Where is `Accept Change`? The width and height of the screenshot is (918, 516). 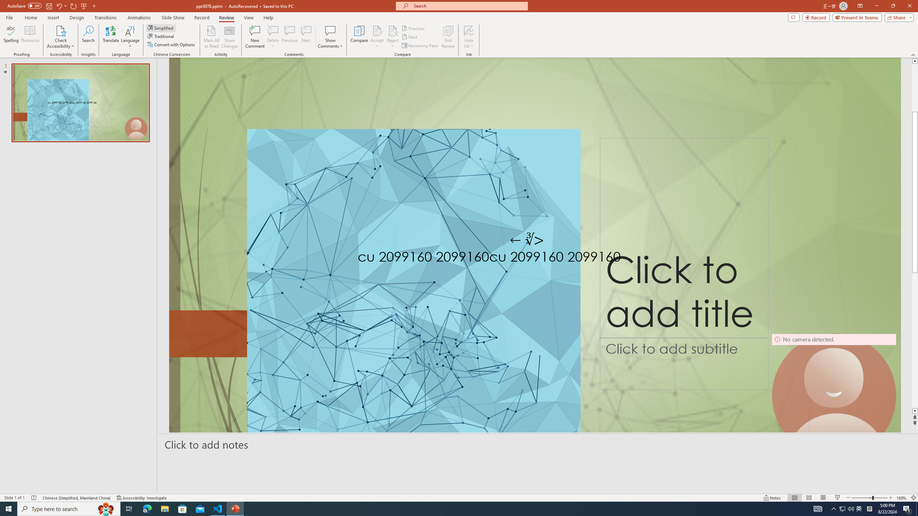
Accept Change is located at coordinates (377, 30).